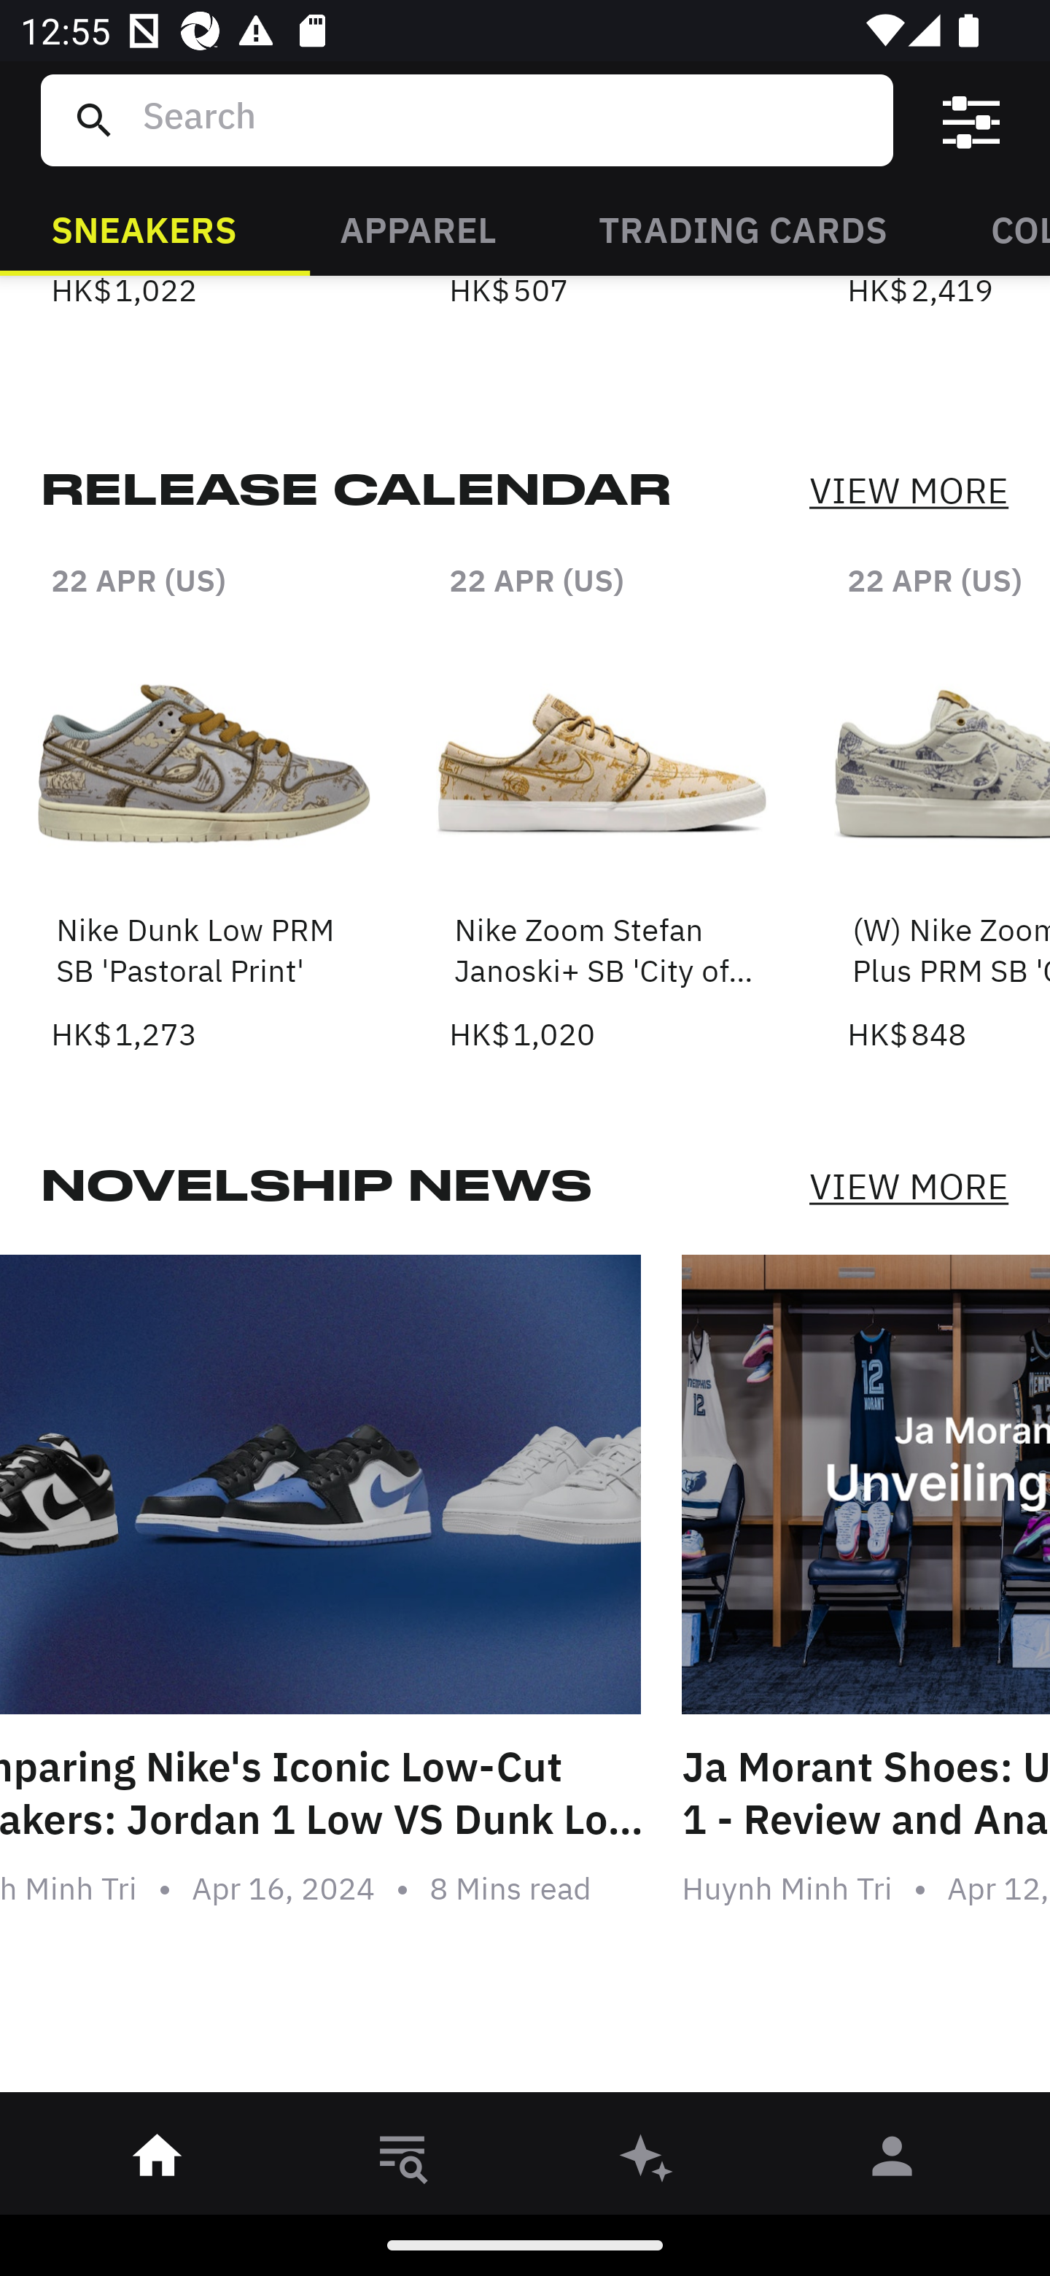 This screenshot has width=1050, height=2276. What do you see at coordinates (909, 1185) in the screenshot?
I see `VIEW MORE` at bounding box center [909, 1185].